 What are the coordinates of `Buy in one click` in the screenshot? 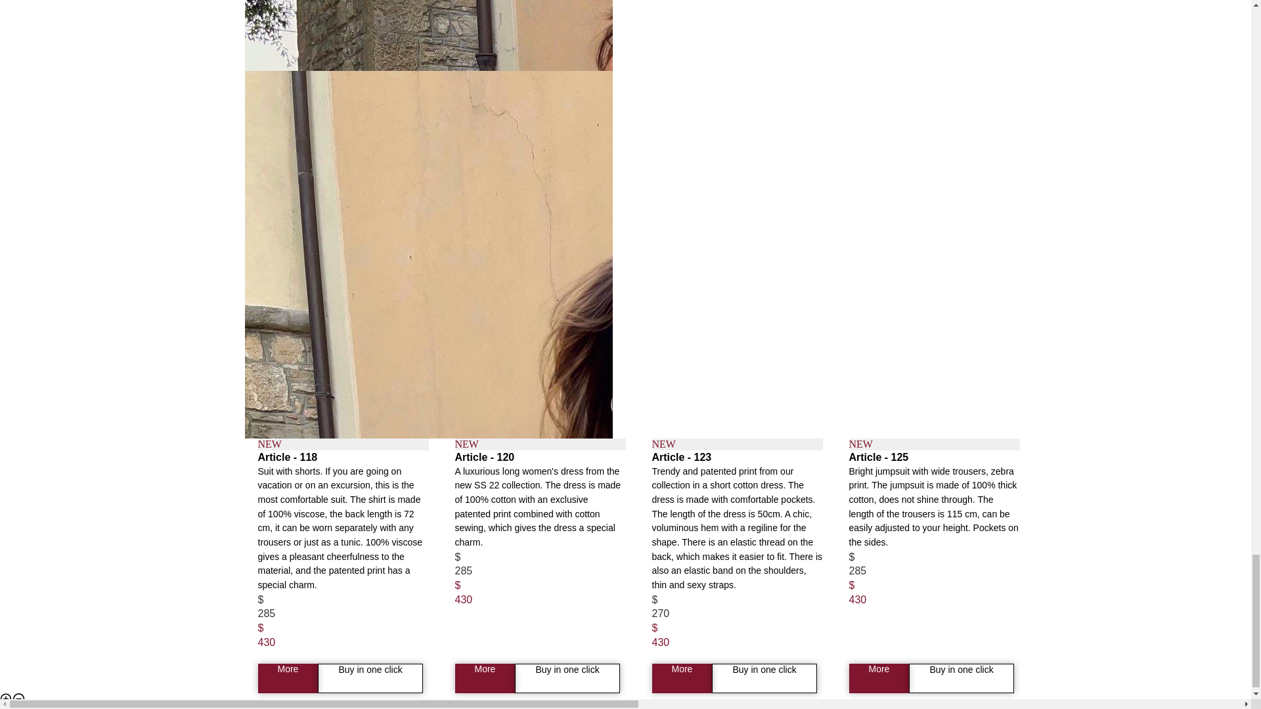 It's located at (566, 678).